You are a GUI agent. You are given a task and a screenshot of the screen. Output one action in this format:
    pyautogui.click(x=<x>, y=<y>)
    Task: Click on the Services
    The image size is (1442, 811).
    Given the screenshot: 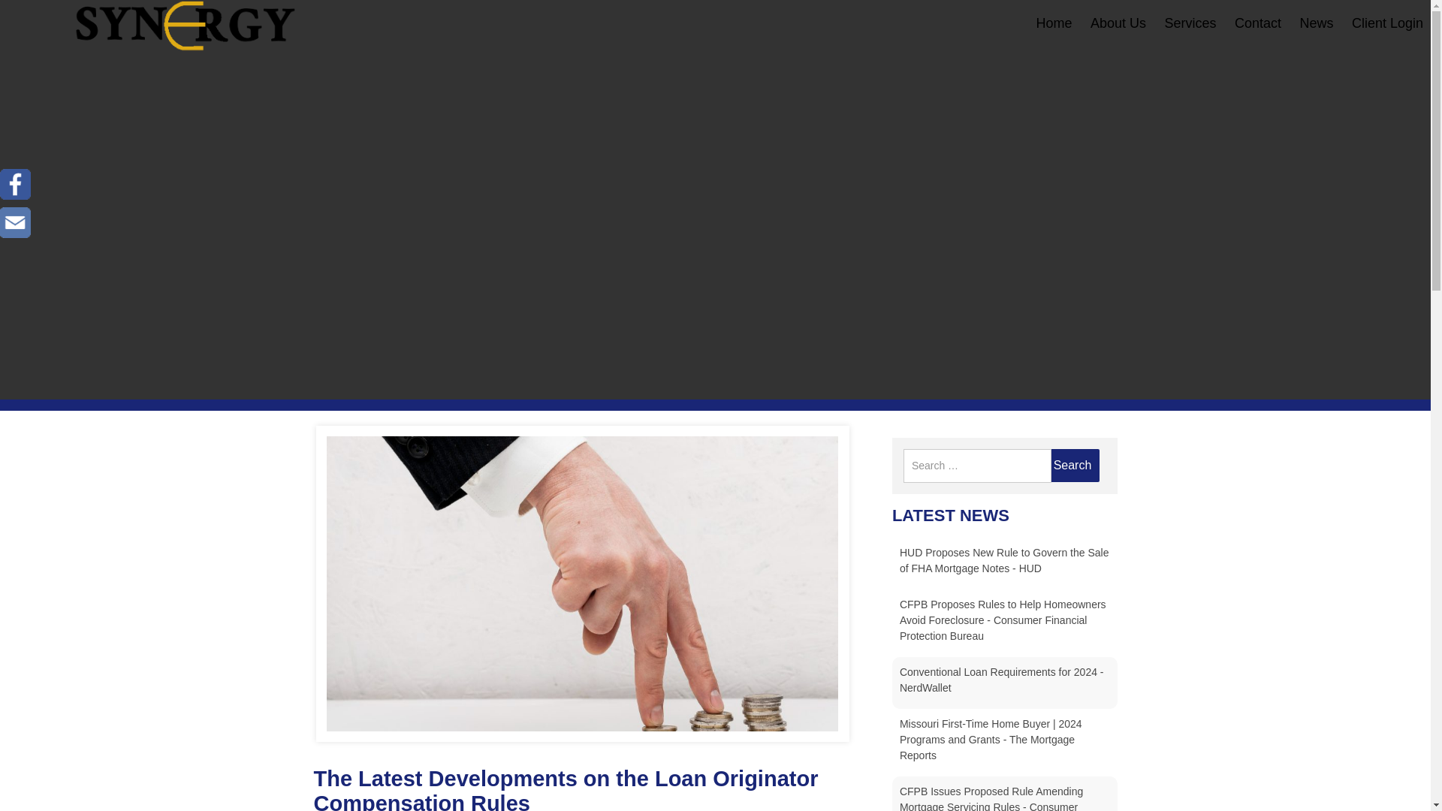 What is the action you would take?
    pyautogui.click(x=1190, y=23)
    